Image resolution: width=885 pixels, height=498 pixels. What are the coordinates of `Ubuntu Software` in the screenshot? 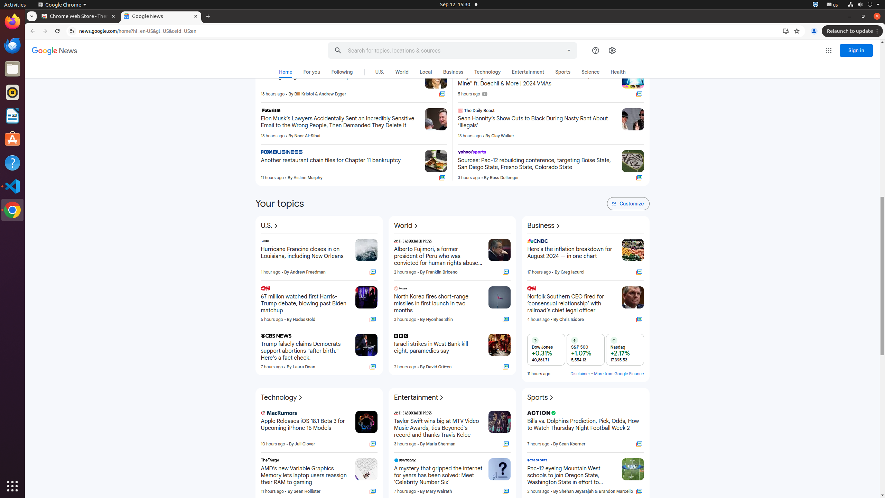 It's located at (12, 139).